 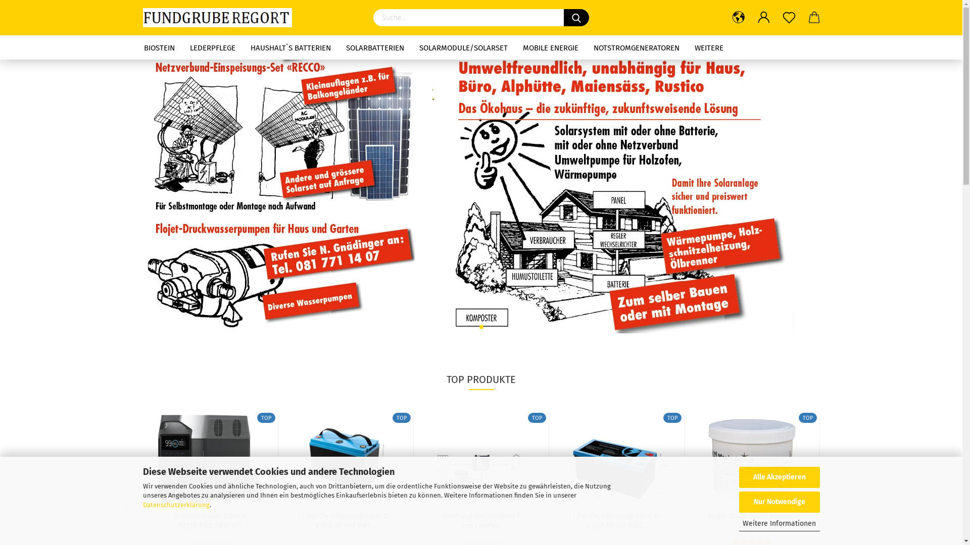 What do you see at coordinates (210, 540) in the screenshot?
I see `Bisher wurden keine Rezensionen zu diesem Produkt abgegeben` at bounding box center [210, 540].